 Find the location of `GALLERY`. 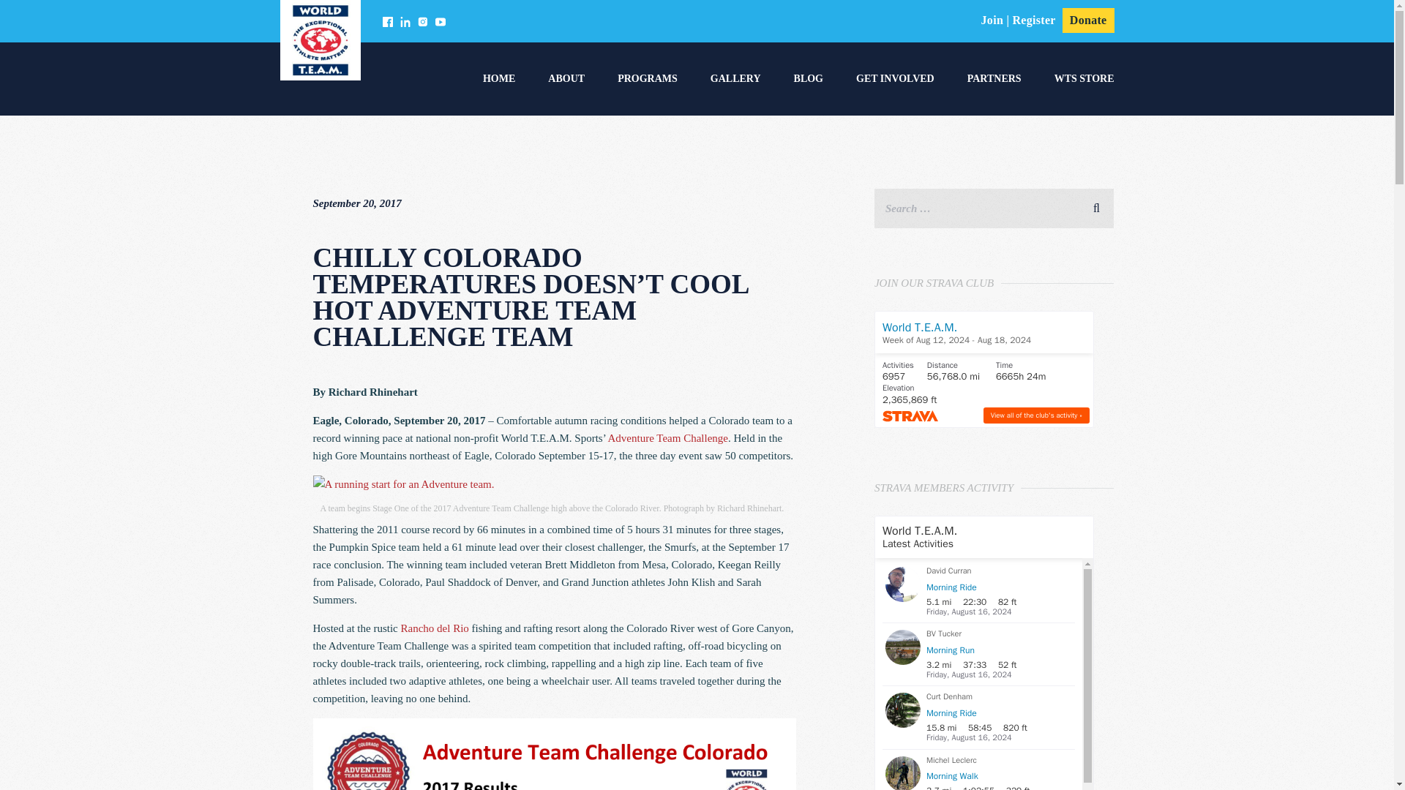

GALLERY is located at coordinates (736, 79).